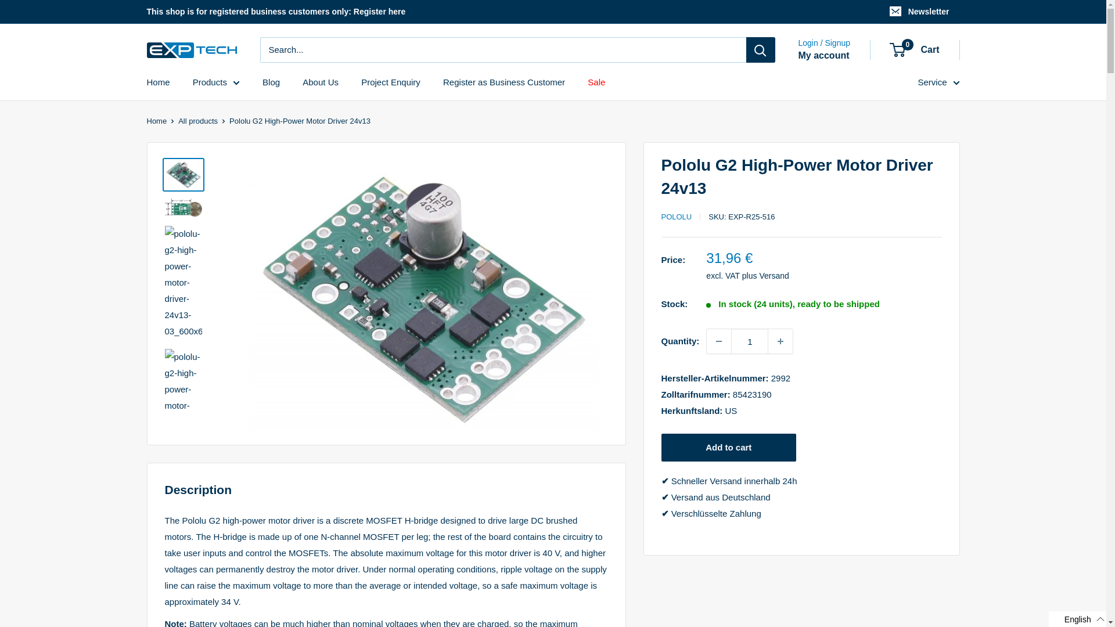  I want to click on Increase quantity by 1, so click(780, 341).